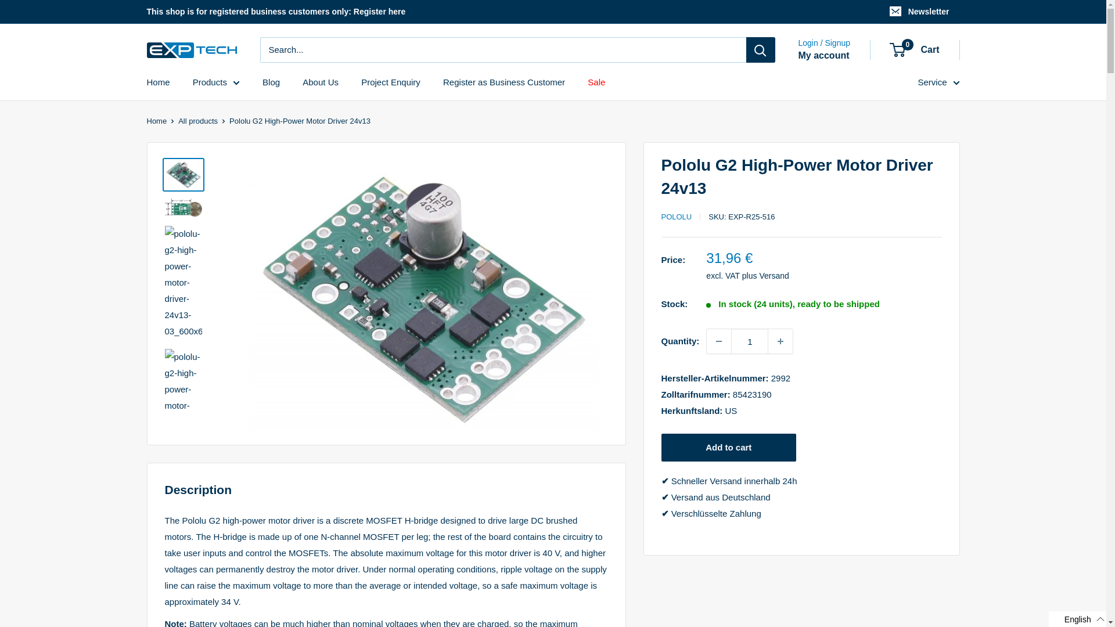  I want to click on Increase quantity by 1, so click(780, 341).